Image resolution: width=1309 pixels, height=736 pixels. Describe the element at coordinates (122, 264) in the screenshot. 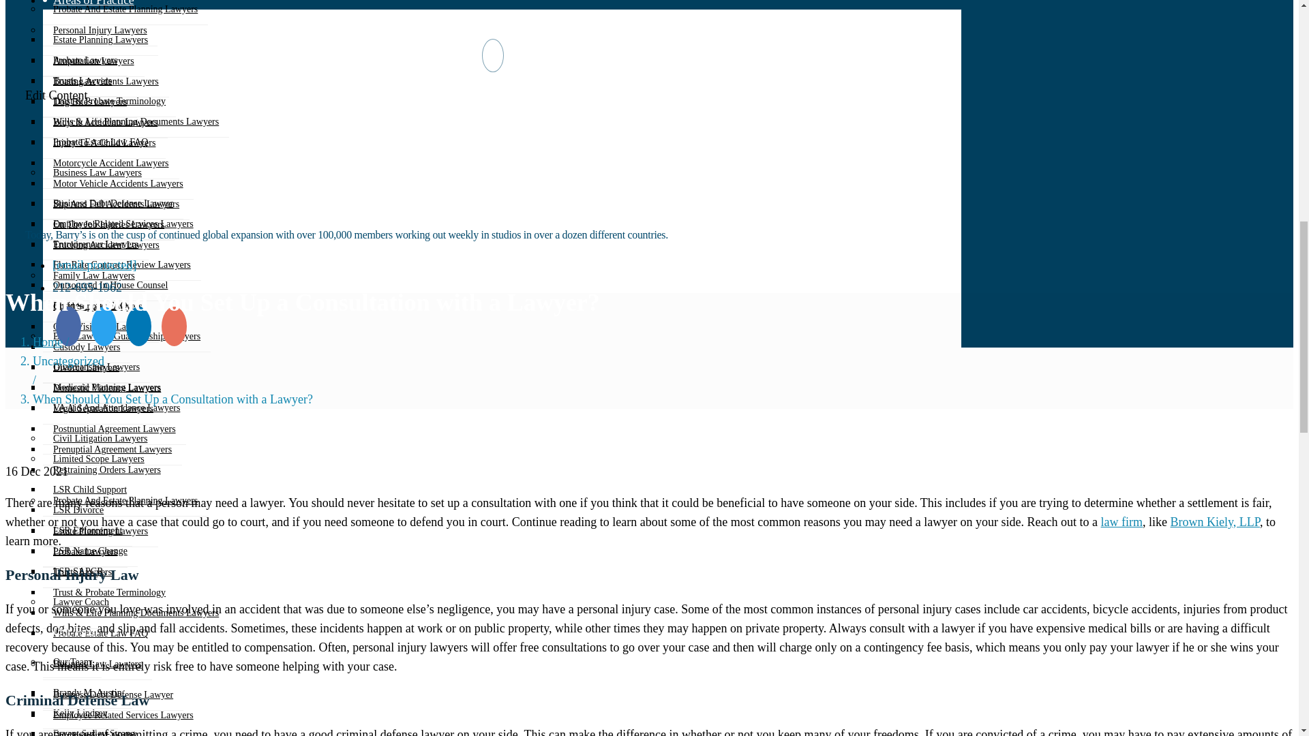

I see `Flat-Rate Contract Review Lawyers` at that location.